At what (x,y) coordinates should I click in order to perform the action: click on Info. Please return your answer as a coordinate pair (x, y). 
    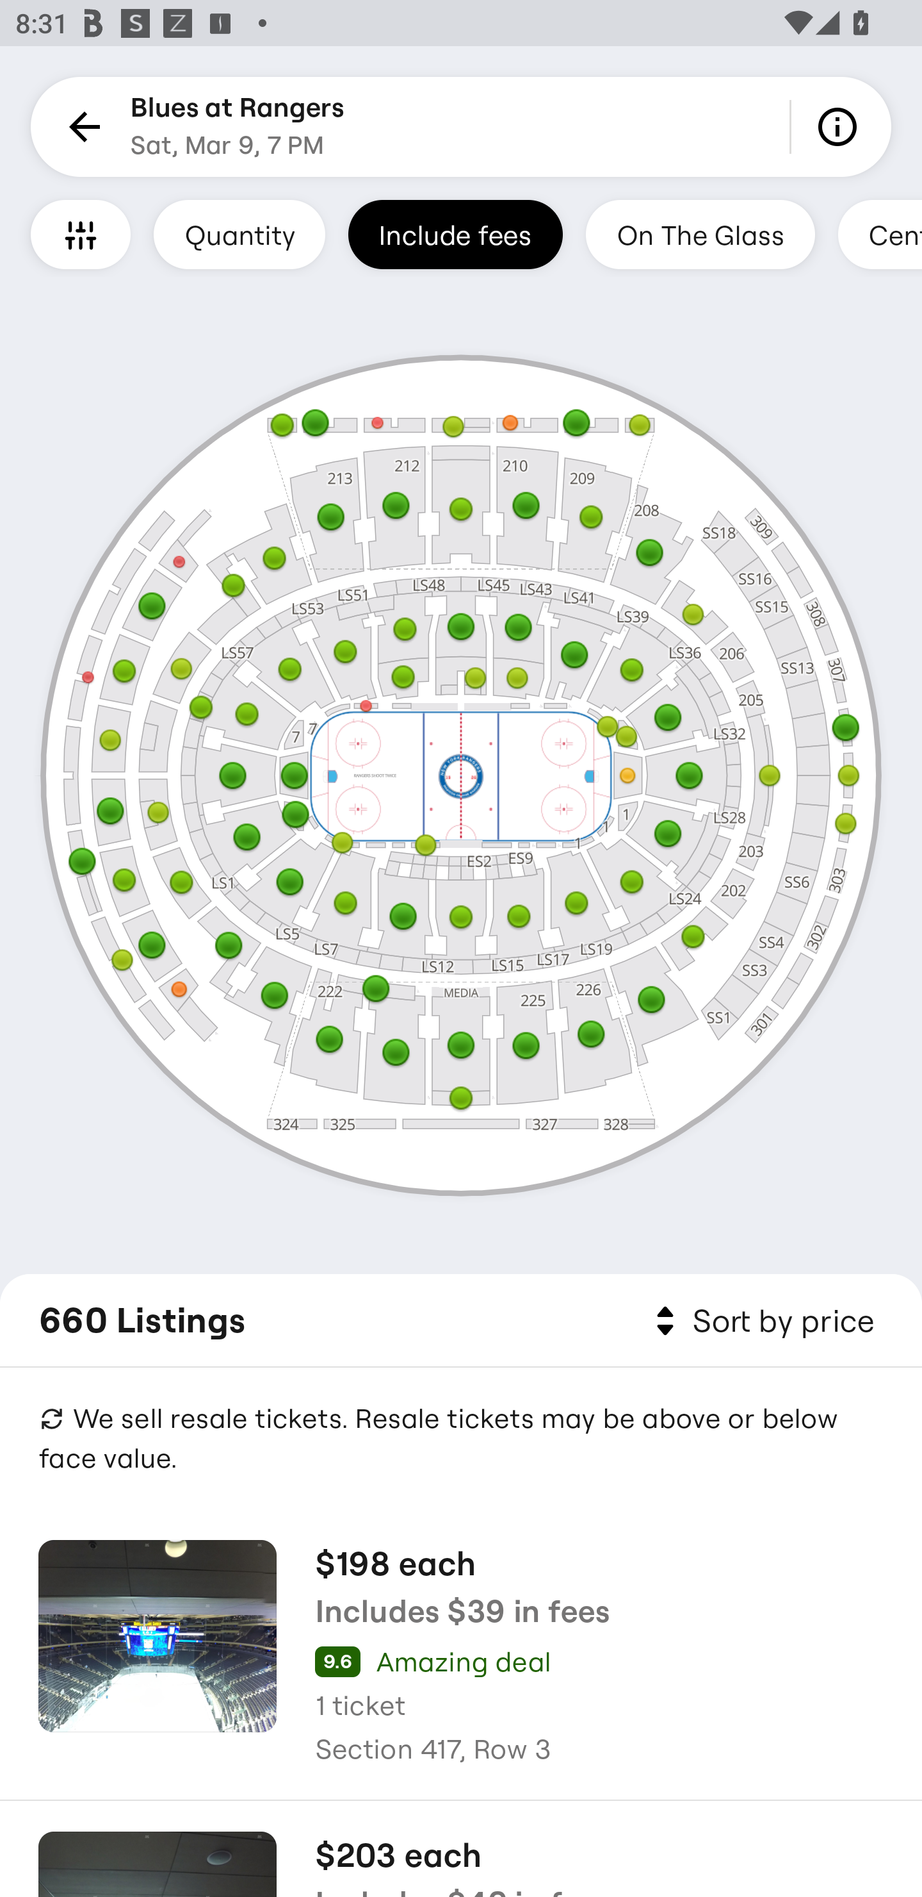
    Looking at the image, I should click on (841, 127).